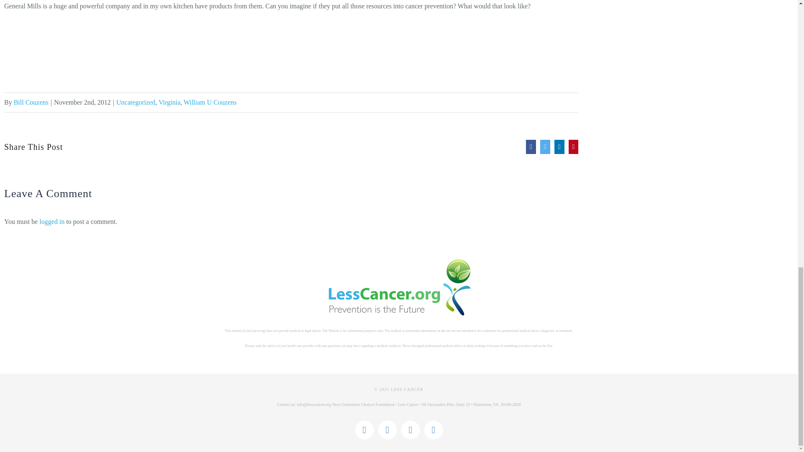  What do you see at coordinates (410, 430) in the screenshot?
I see `YouTube` at bounding box center [410, 430].